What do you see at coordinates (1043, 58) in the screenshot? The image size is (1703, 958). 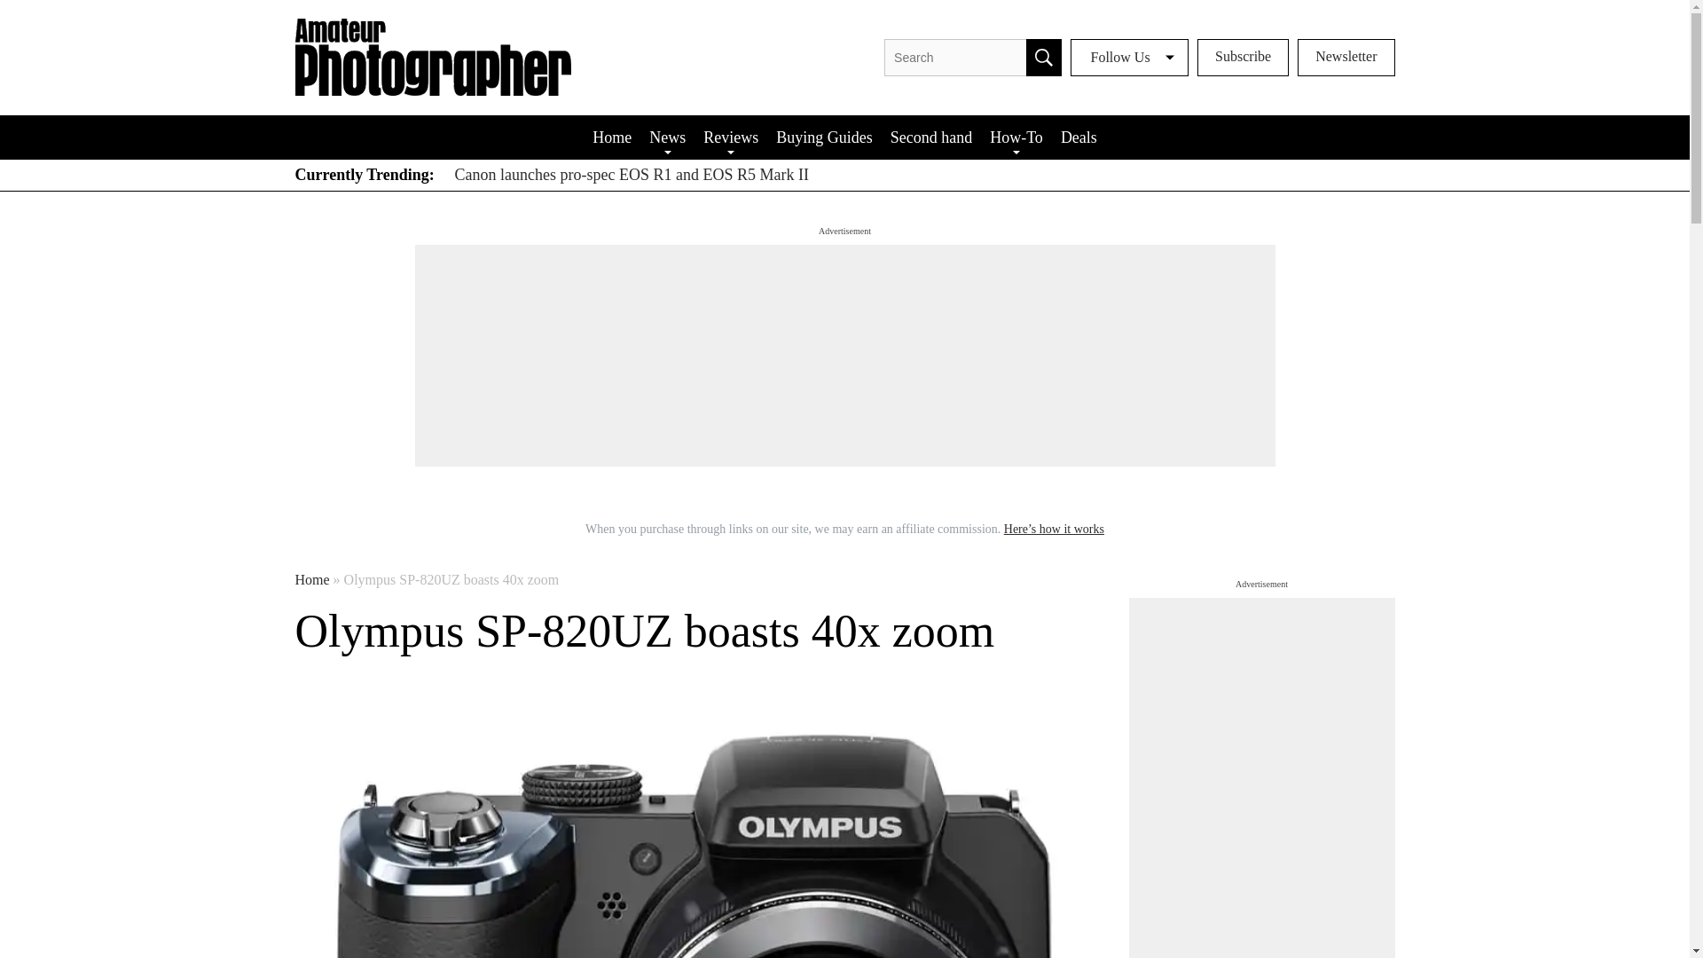 I see `Search` at bounding box center [1043, 58].